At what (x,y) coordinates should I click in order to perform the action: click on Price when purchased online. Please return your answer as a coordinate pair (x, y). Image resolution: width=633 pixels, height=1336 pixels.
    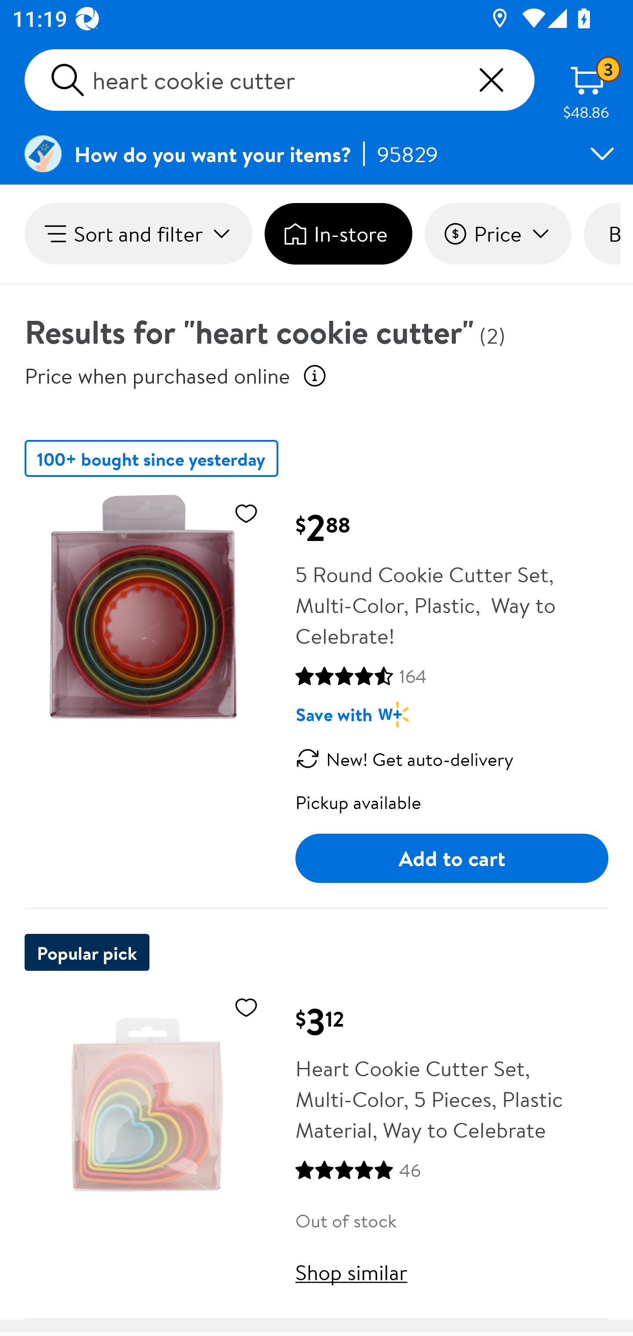
    Looking at the image, I should click on (157, 375).